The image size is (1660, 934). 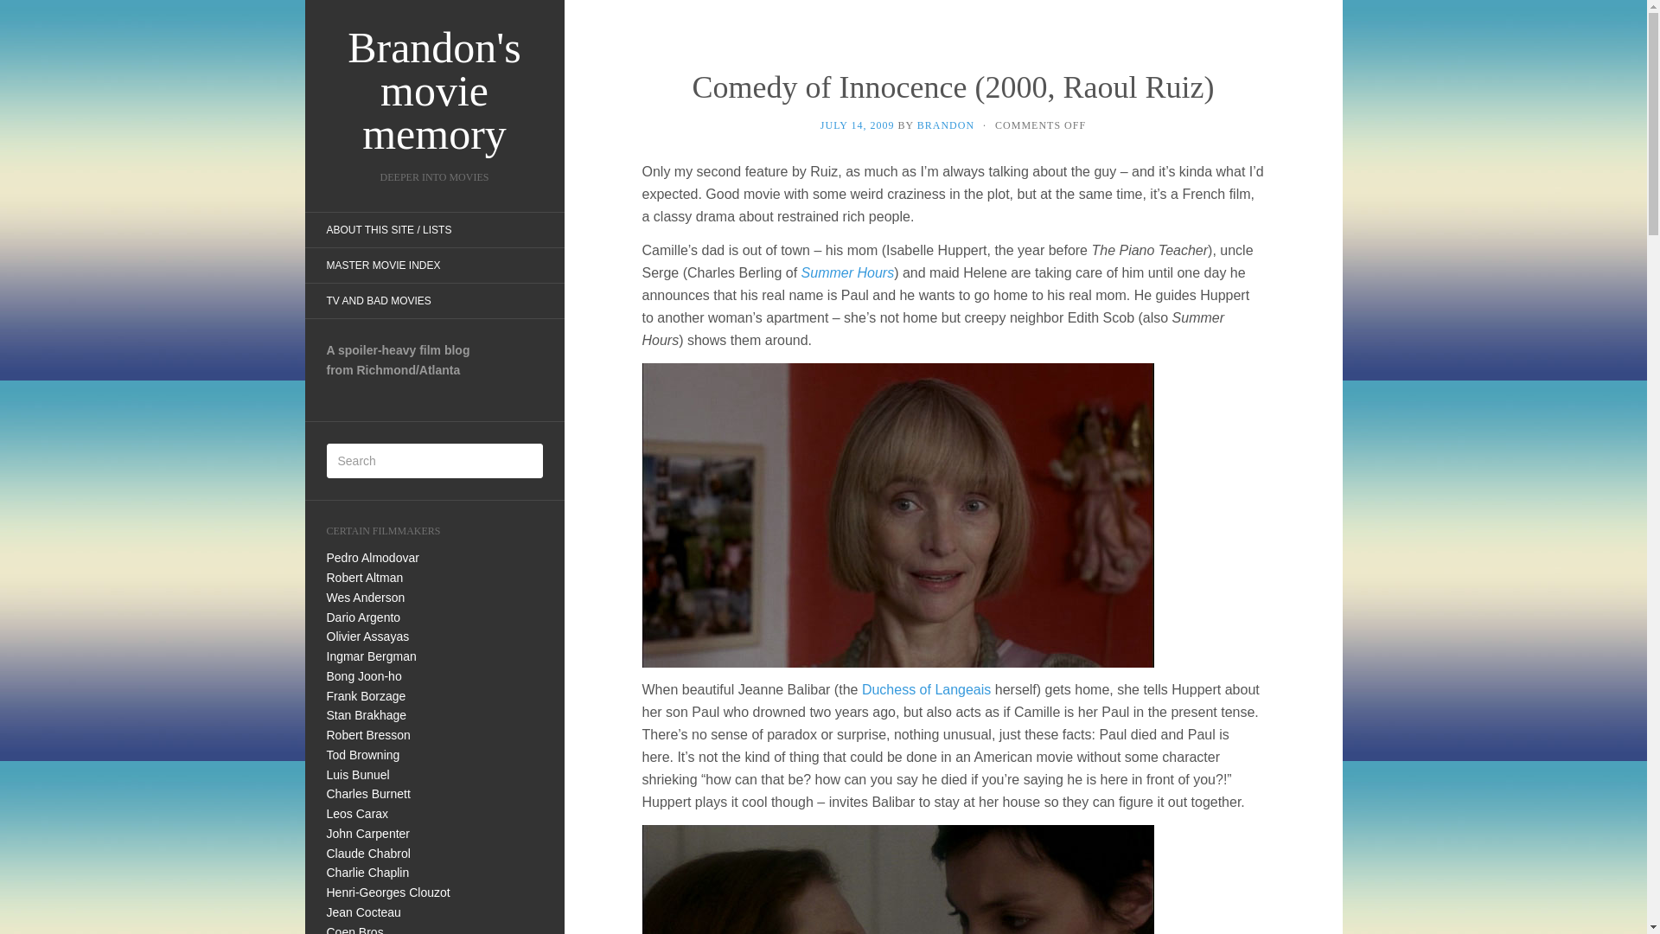 I want to click on Olivier Assayas, so click(x=368, y=637).